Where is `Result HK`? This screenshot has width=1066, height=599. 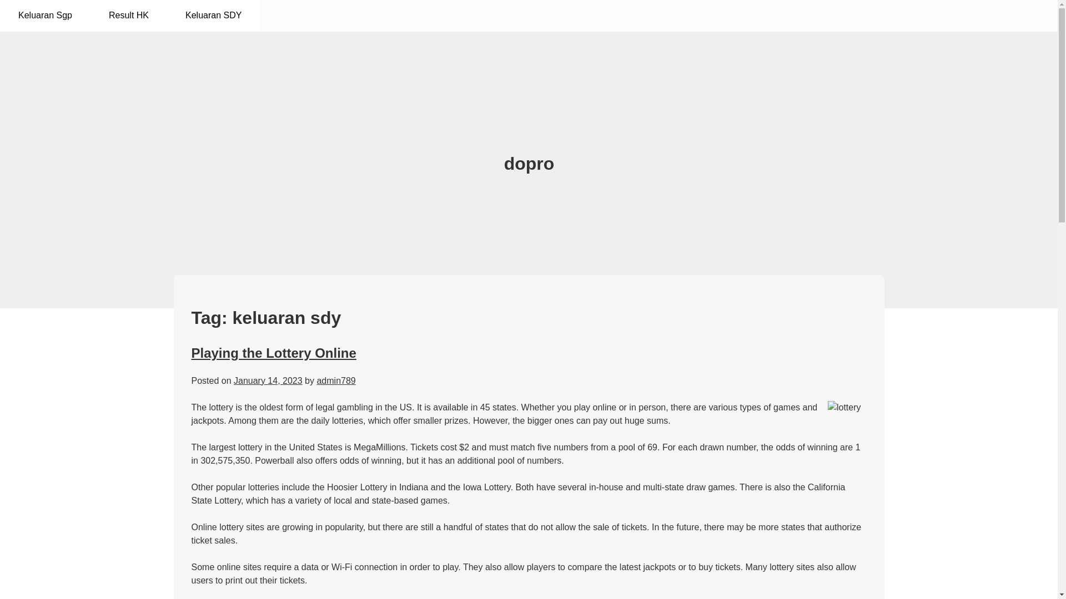 Result HK is located at coordinates (128, 16).